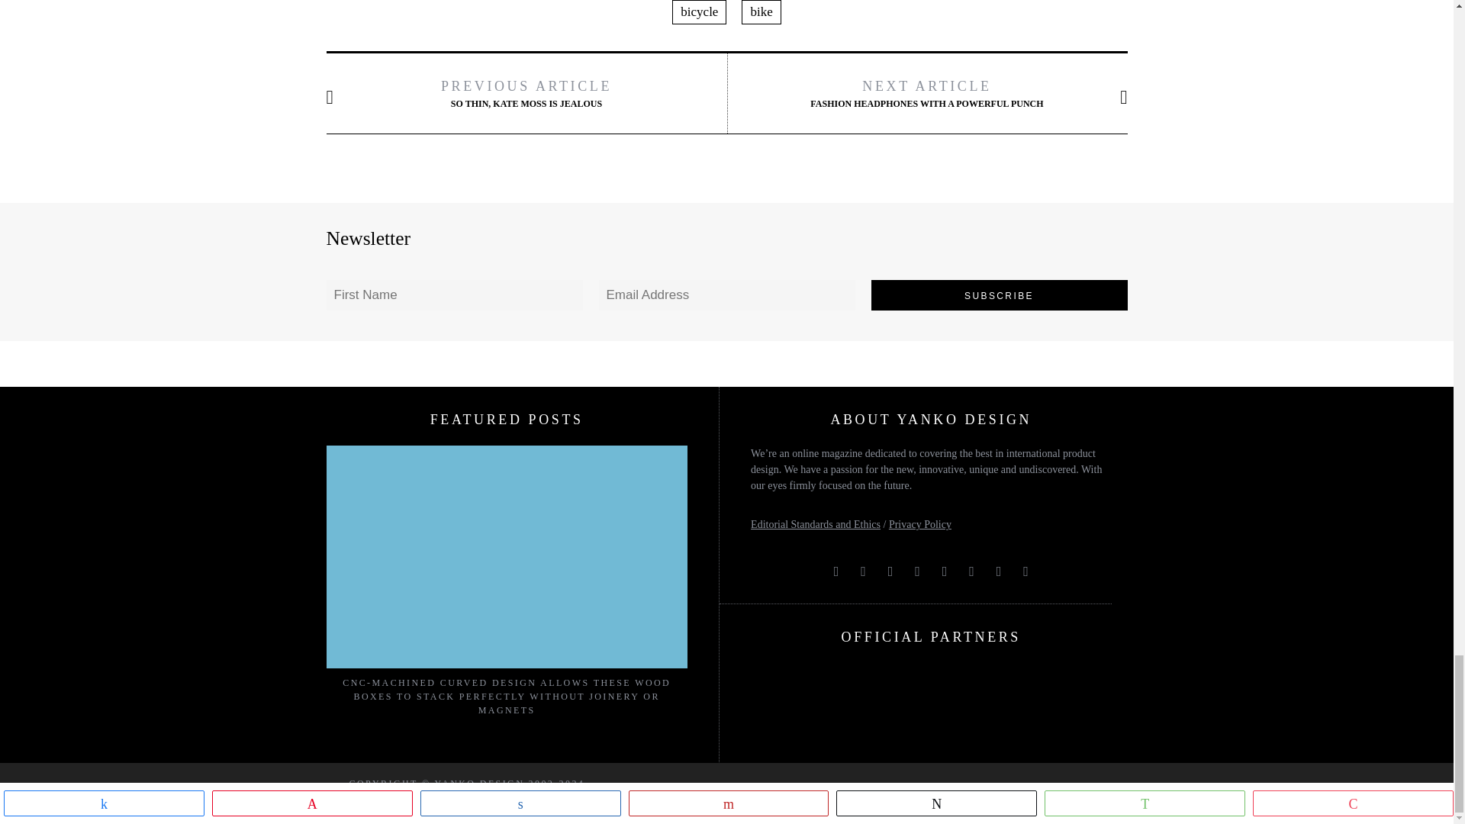 This screenshot has width=1465, height=824. What do you see at coordinates (815, 525) in the screenshot?
I see `Editorial Standards and Ethics` at bounding box center [815, 525].